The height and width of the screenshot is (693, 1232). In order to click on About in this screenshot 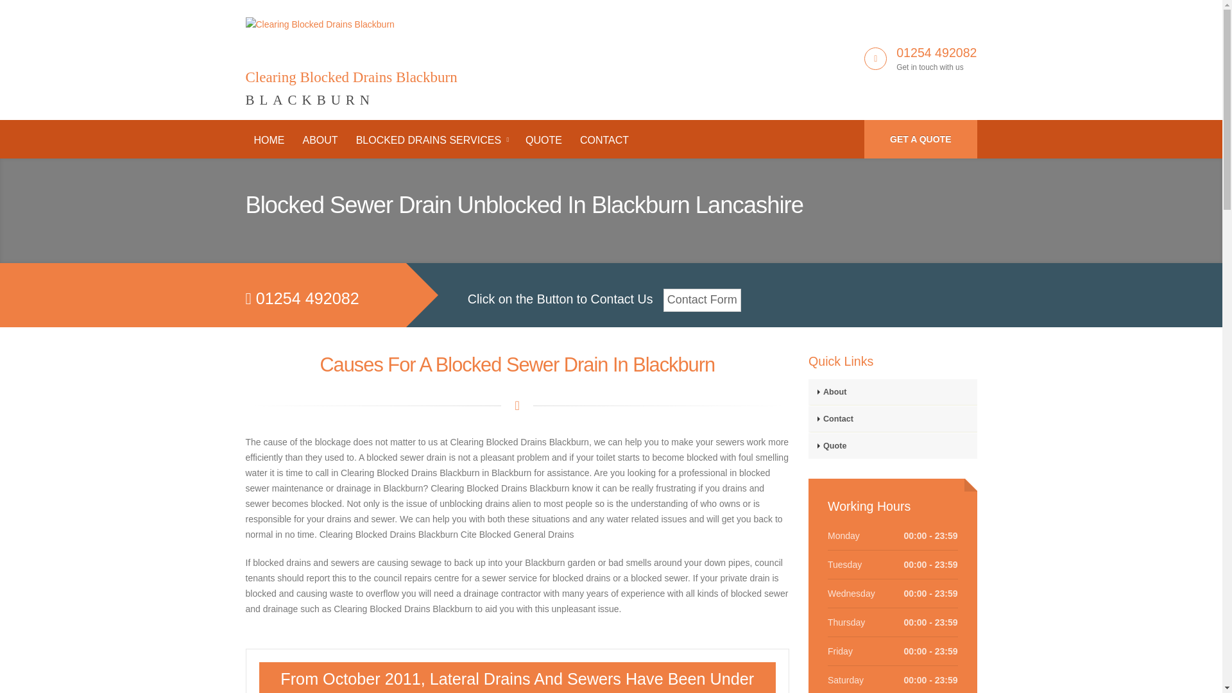, I will do `click(892, 391)`.